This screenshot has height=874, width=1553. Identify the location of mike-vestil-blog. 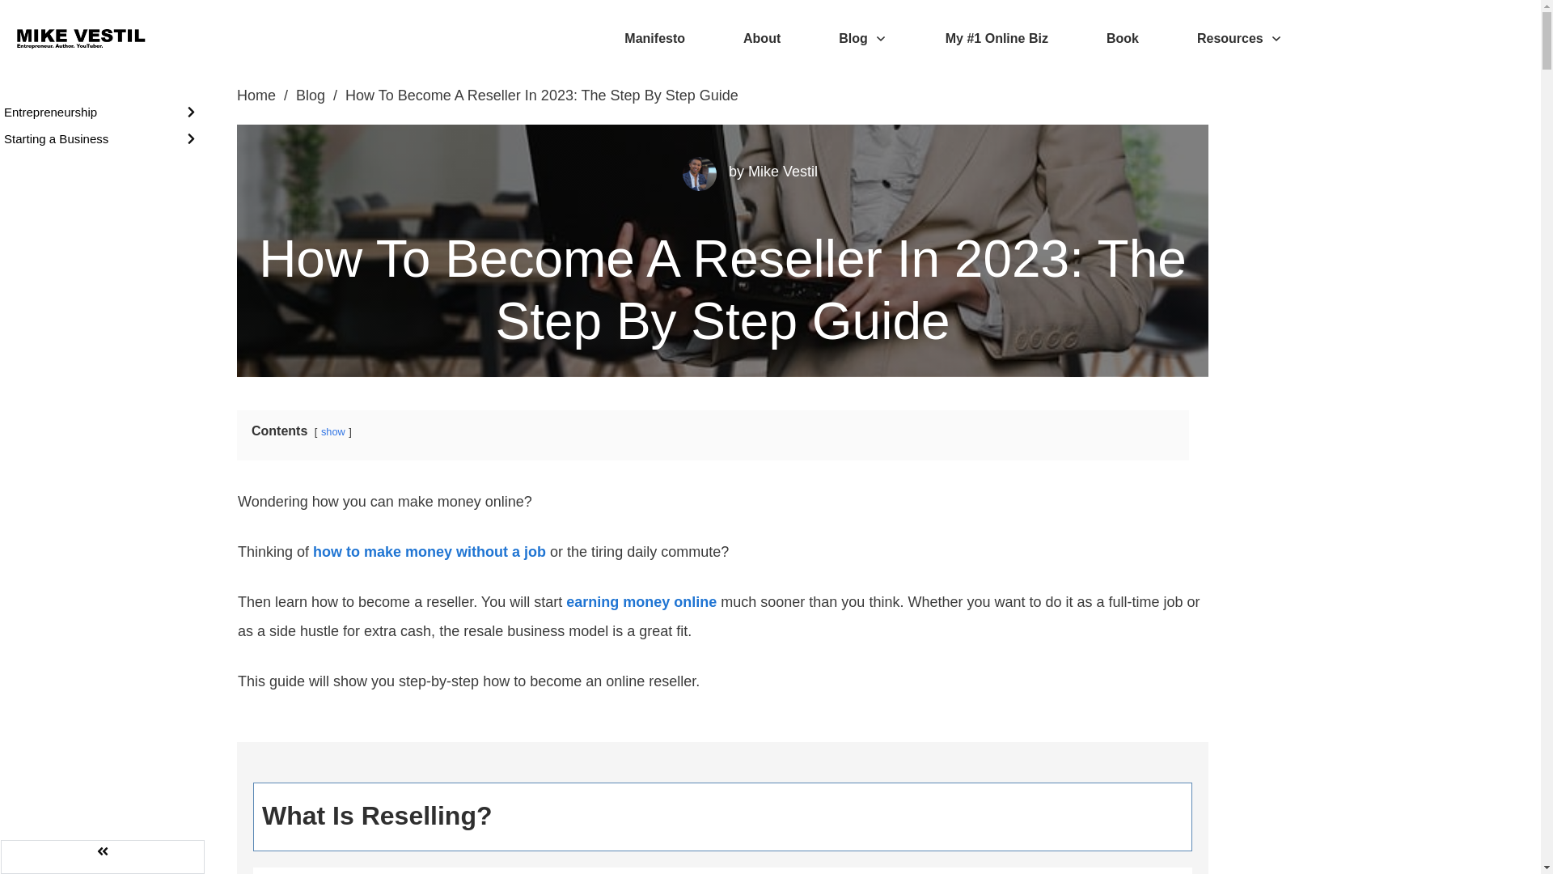
(699, 174).